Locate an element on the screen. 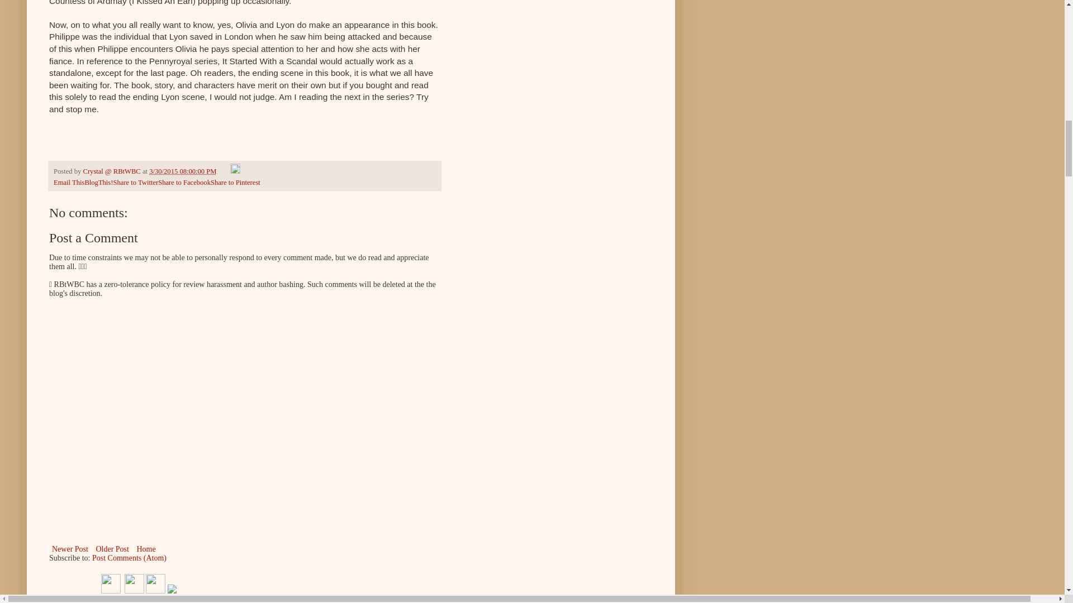 This screenshot has width=1073, height=603. author profile is located at coordinates (112, 171).